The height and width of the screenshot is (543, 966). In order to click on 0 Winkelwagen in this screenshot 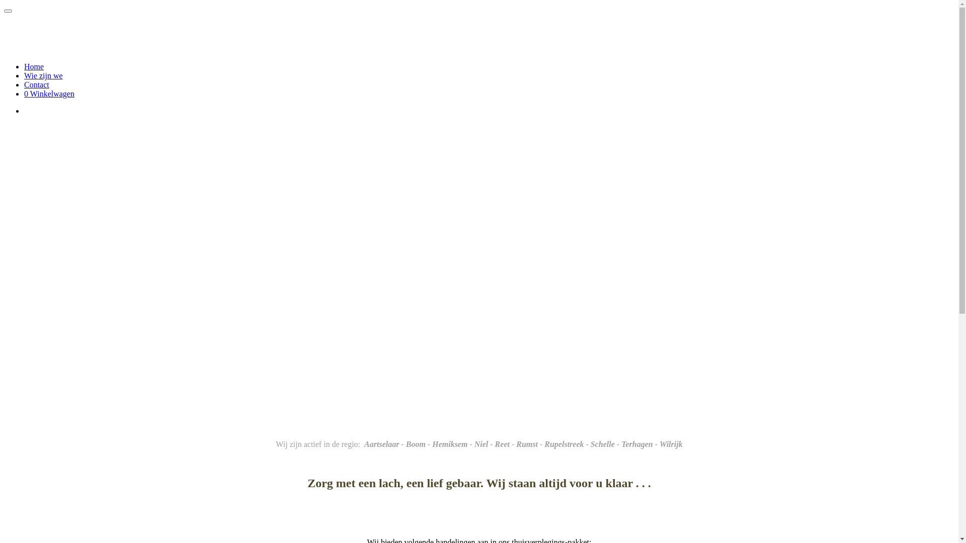, I will do `click(49, 94)`.